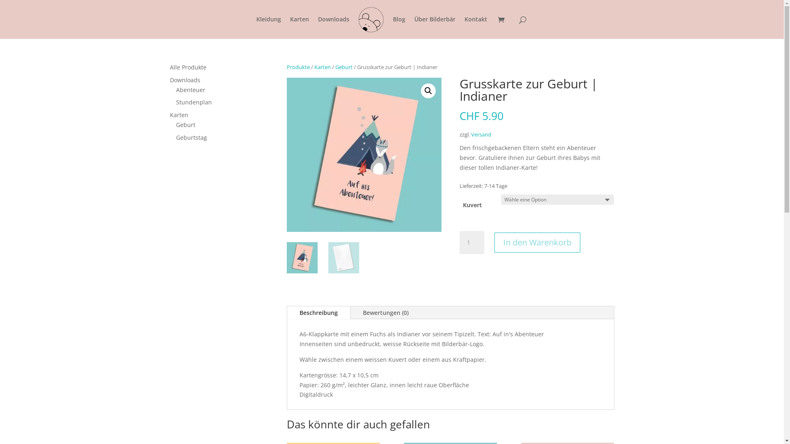 The image size is (790, 444). Describe the element at coordinates (192, 137) in the screenshot. I see `Geburtstag` at that location.